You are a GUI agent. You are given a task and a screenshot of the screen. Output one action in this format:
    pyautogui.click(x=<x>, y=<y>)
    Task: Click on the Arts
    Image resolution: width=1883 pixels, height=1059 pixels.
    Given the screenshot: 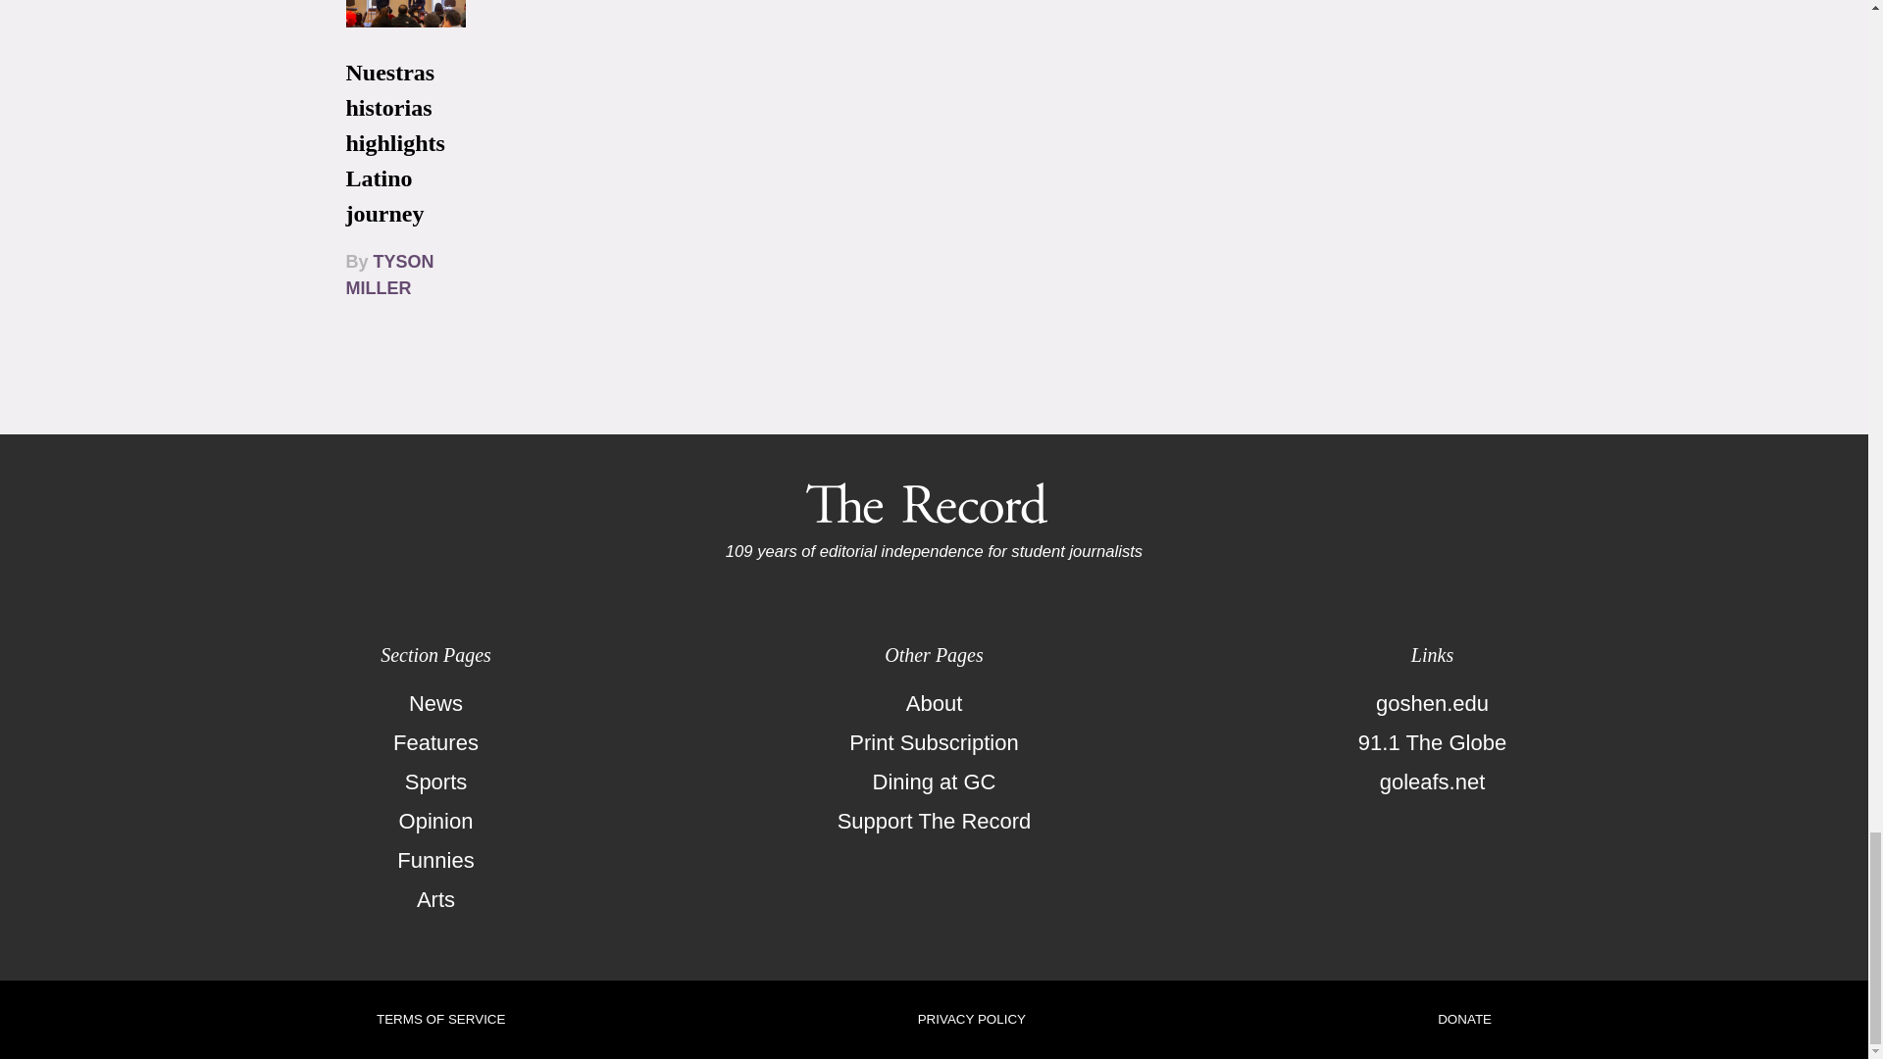 What is the action you would take?
    pyautogui.click(x=435, y=900)
    